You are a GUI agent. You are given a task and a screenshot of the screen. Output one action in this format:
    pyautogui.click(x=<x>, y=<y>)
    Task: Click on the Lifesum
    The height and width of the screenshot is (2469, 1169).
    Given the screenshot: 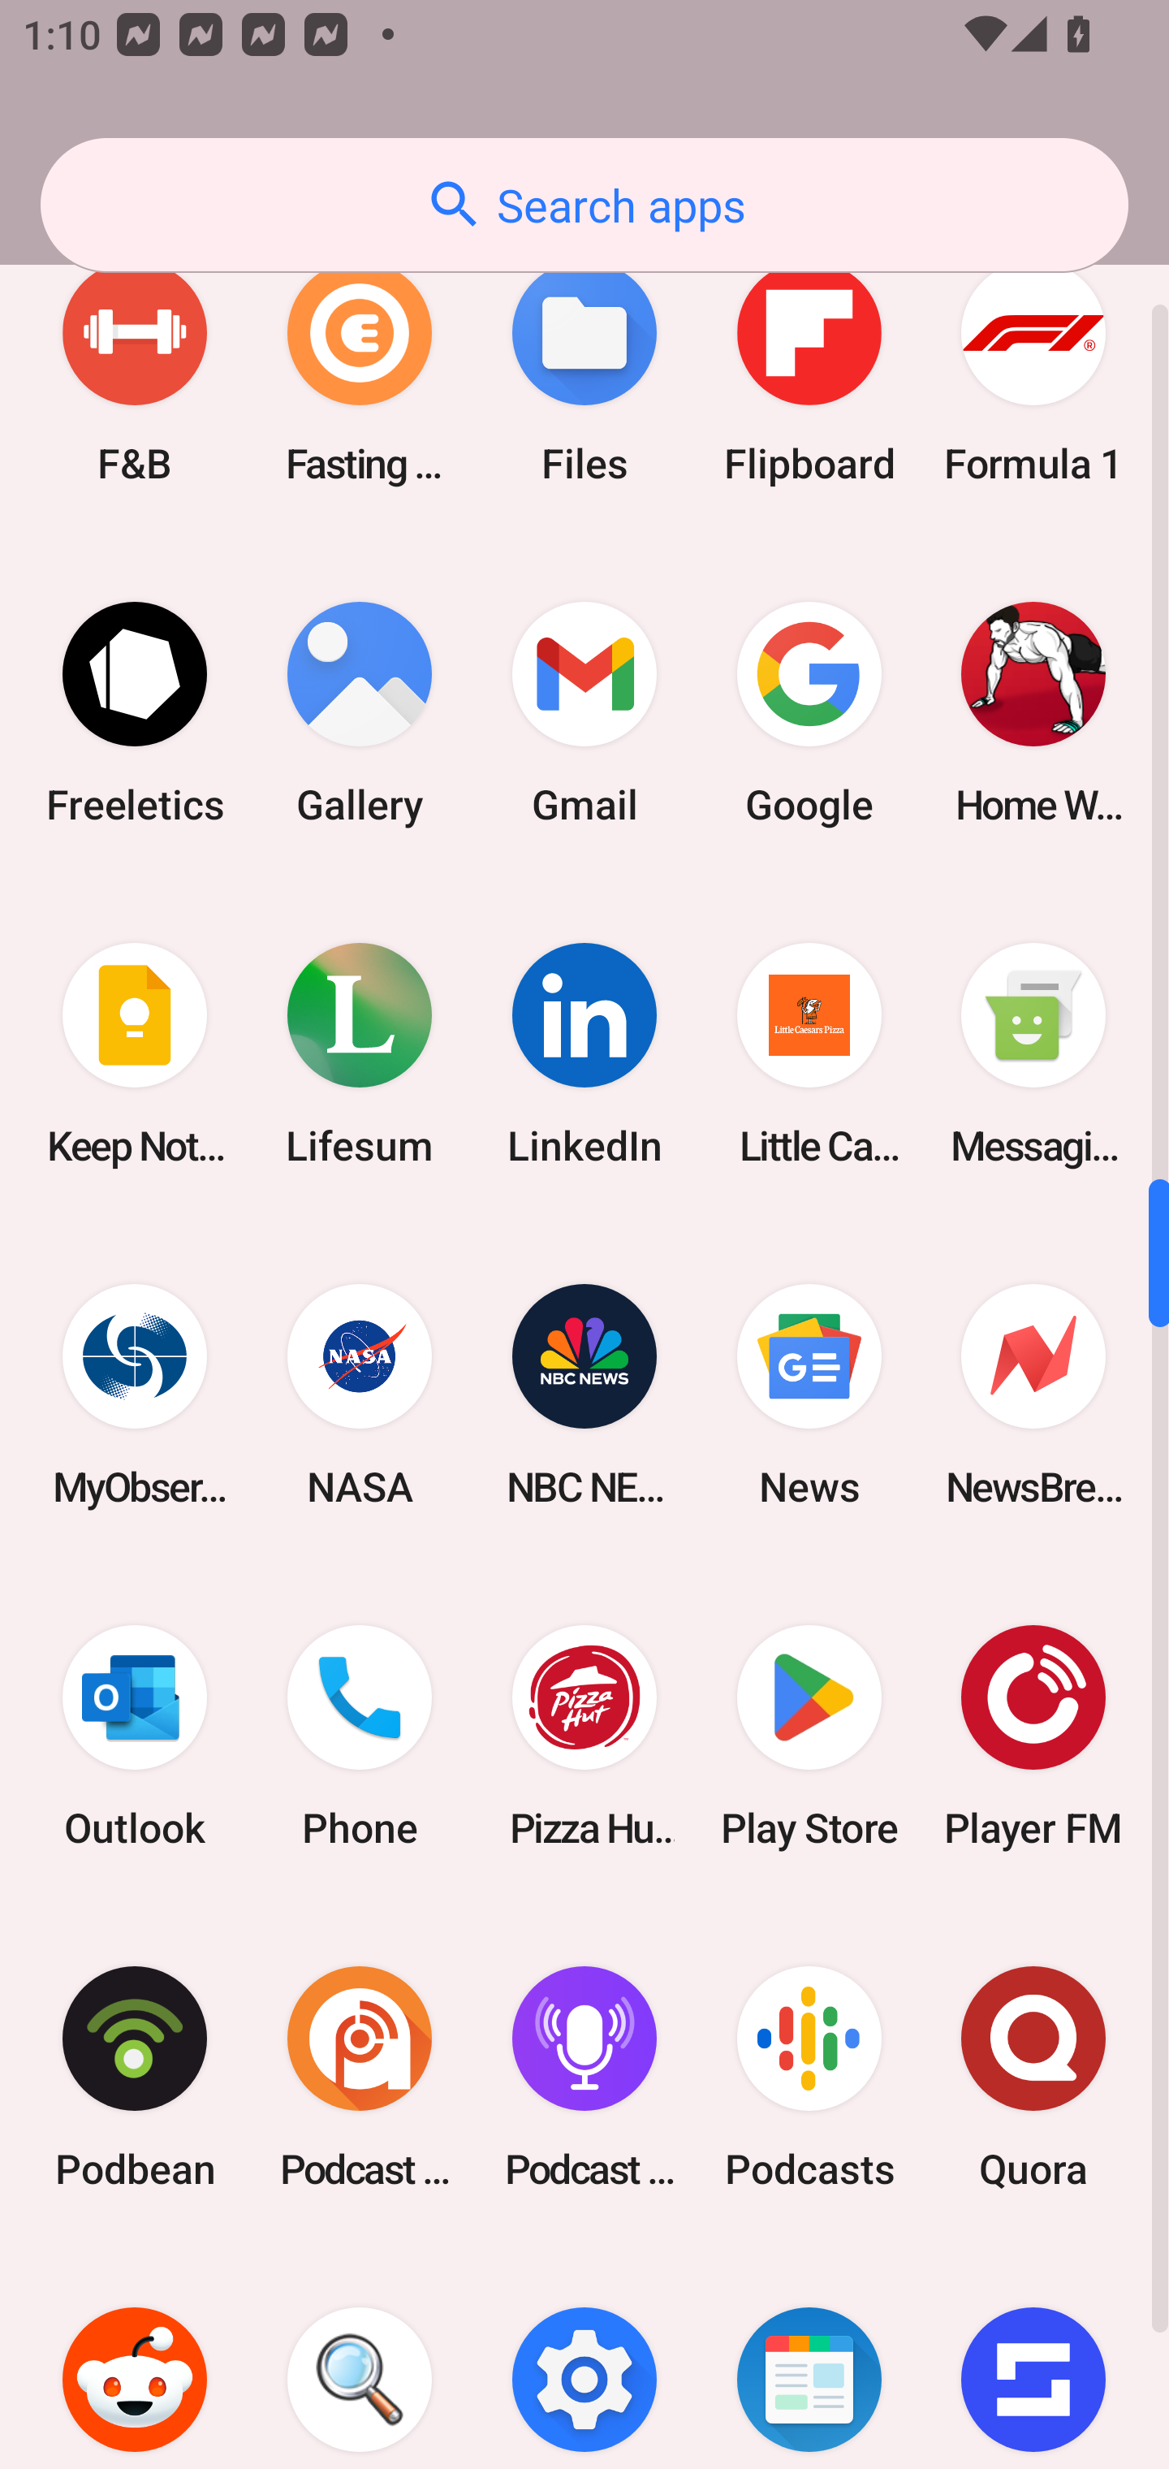 What is the action you would take?
    pyautogui.click(x=360, y=1054)
    